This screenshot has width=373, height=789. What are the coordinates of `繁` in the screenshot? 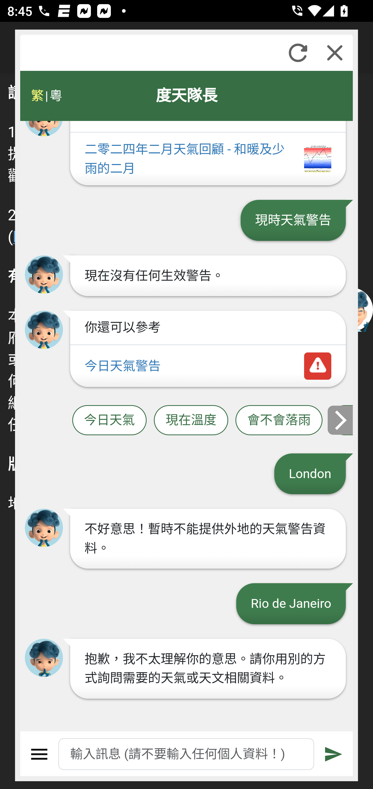 It's located at (37, 96).